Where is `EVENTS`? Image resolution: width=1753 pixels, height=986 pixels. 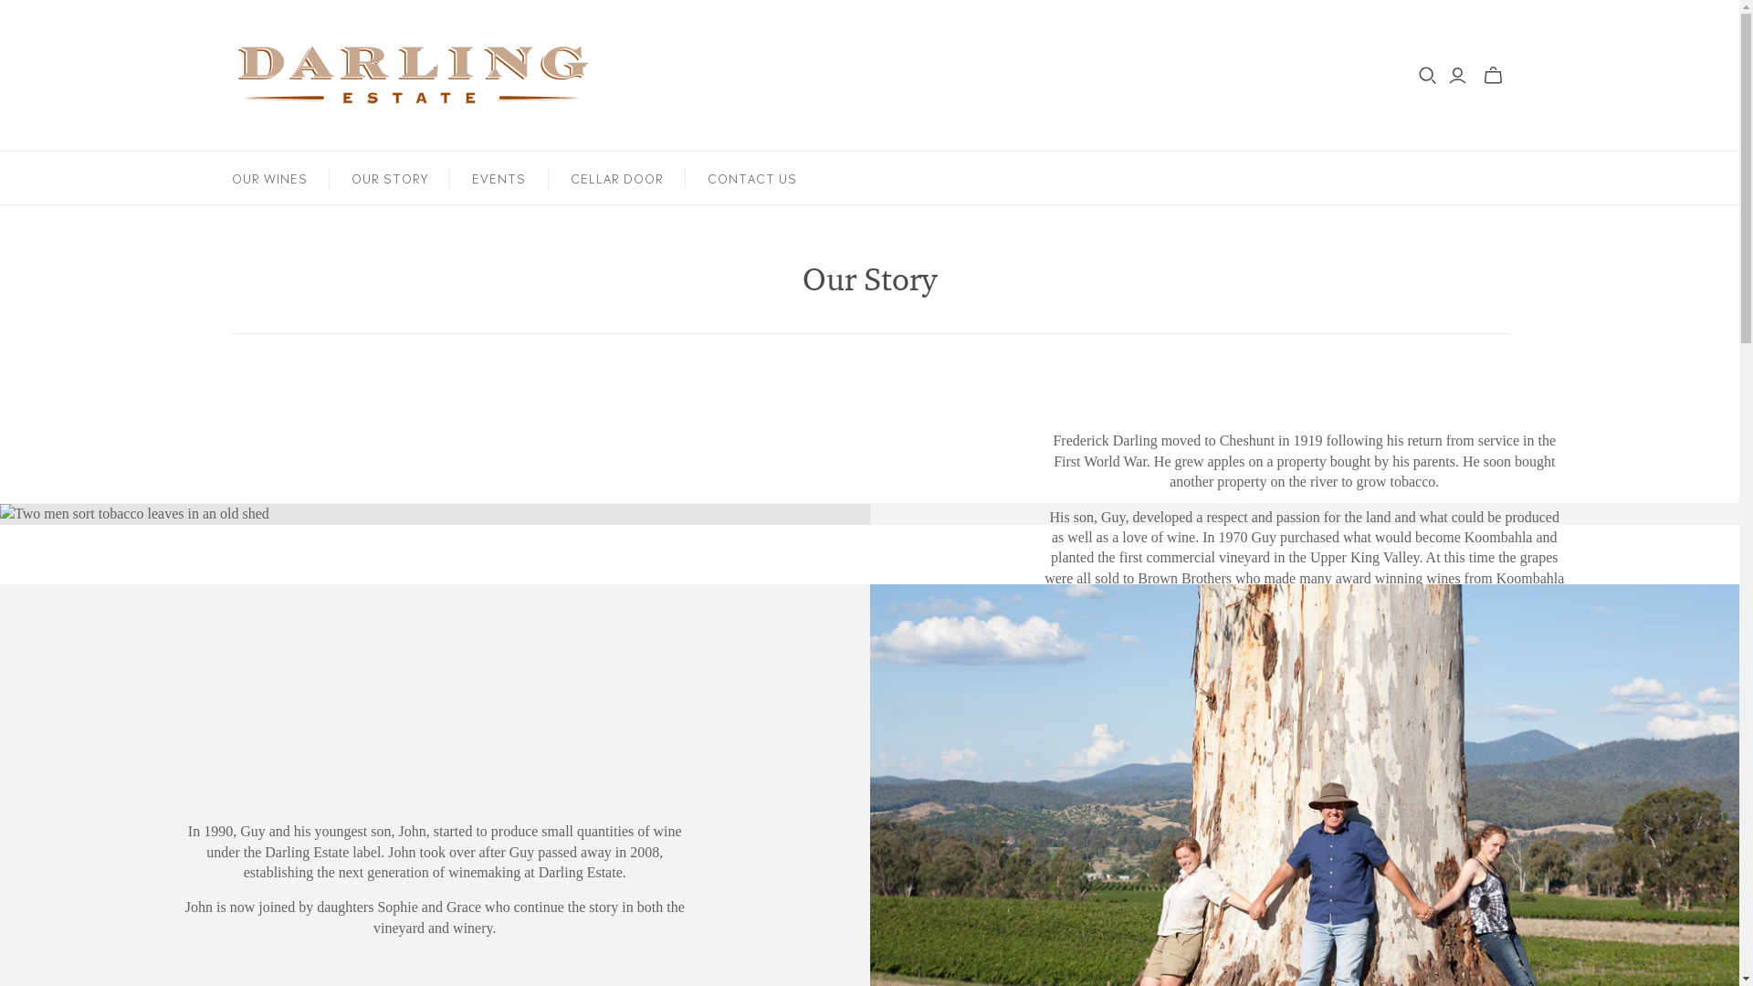 EVENTS is located at coordinates (499, 178).